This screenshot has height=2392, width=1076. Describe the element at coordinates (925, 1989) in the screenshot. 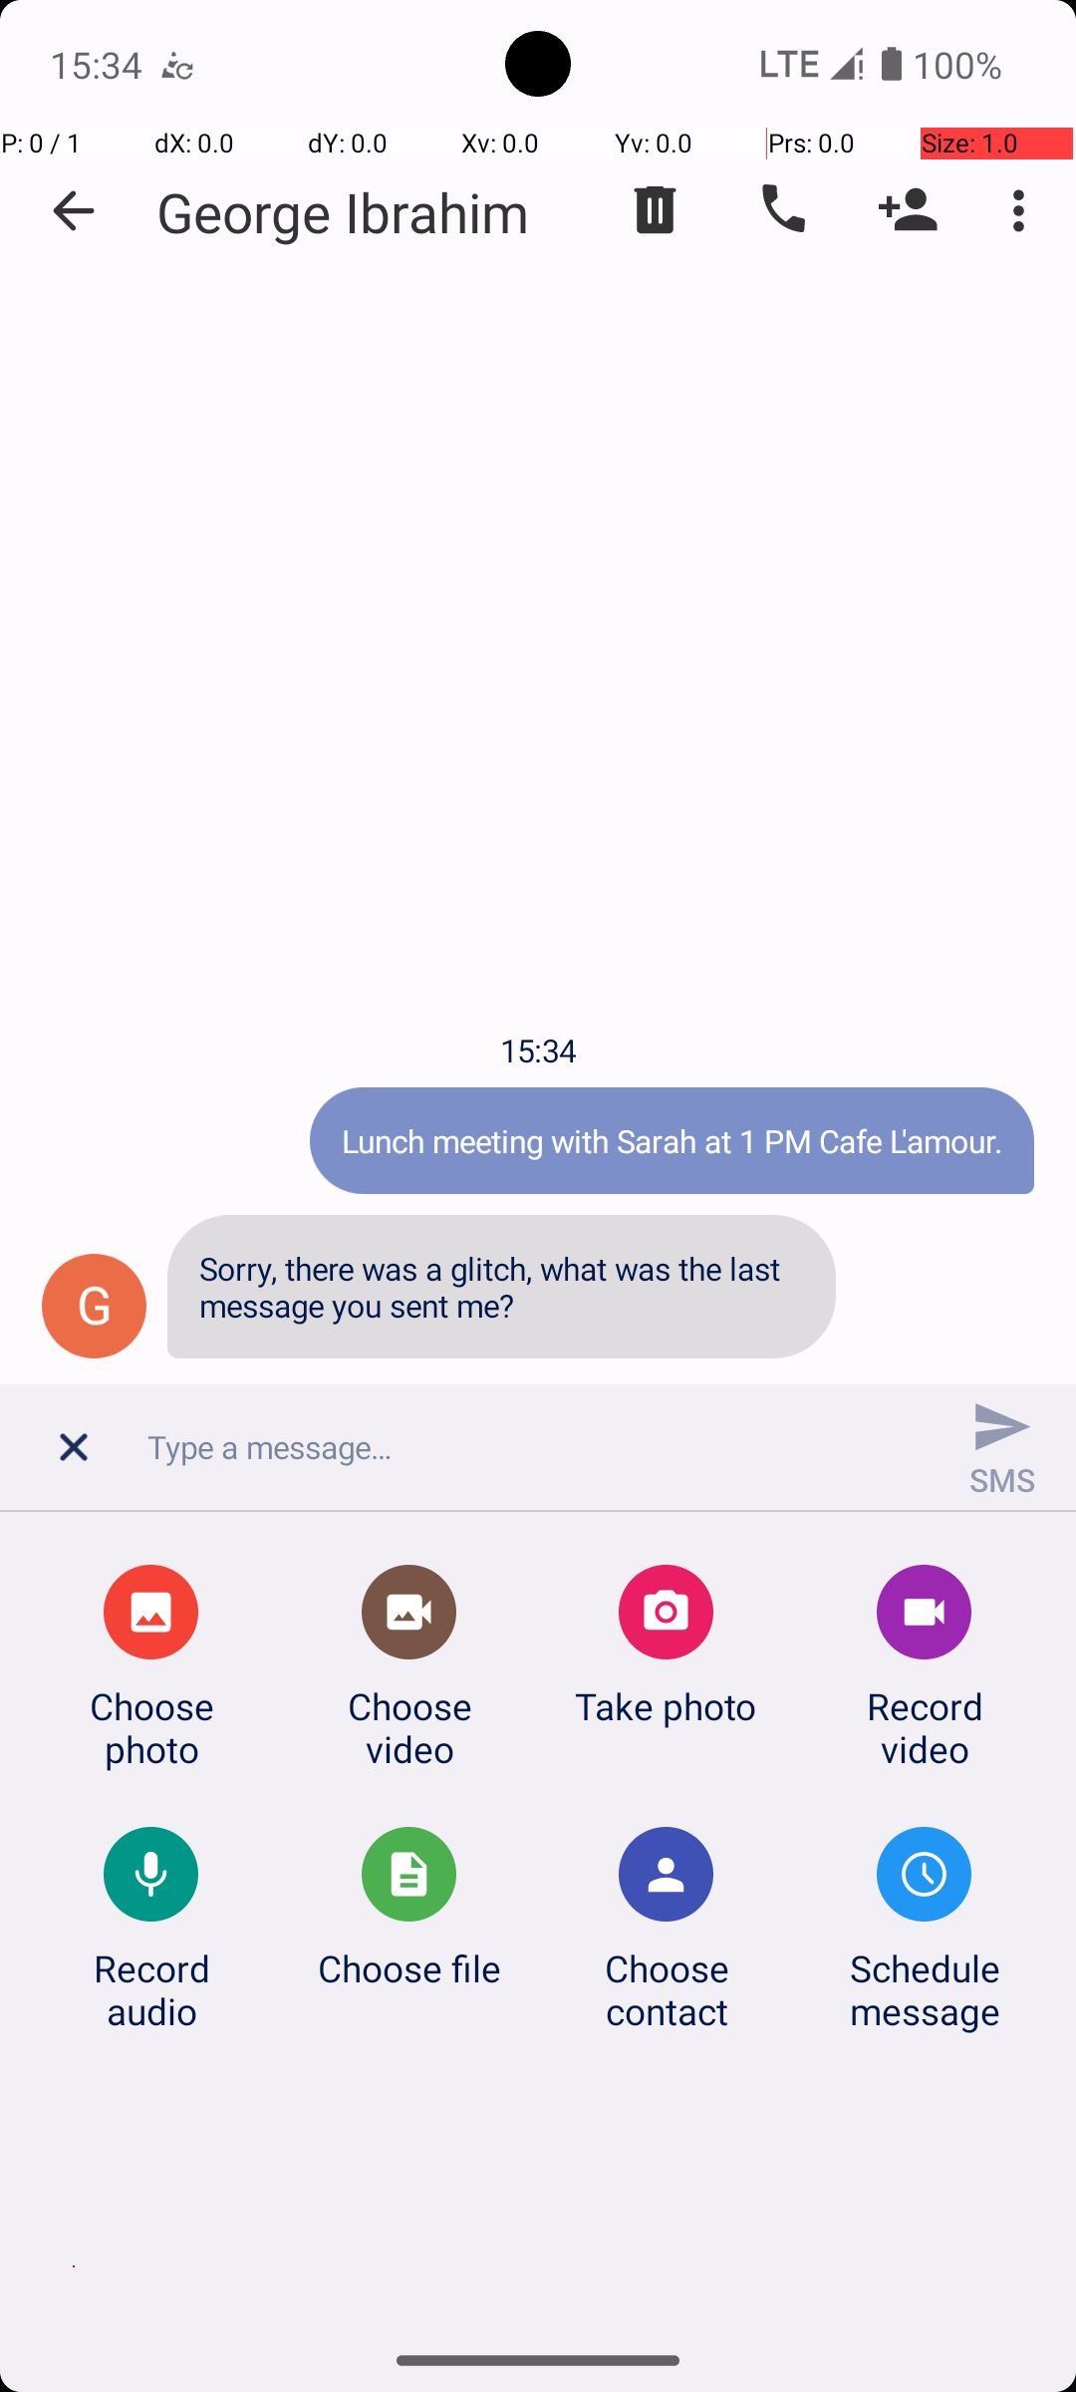

I see `Schedule message` at that location.